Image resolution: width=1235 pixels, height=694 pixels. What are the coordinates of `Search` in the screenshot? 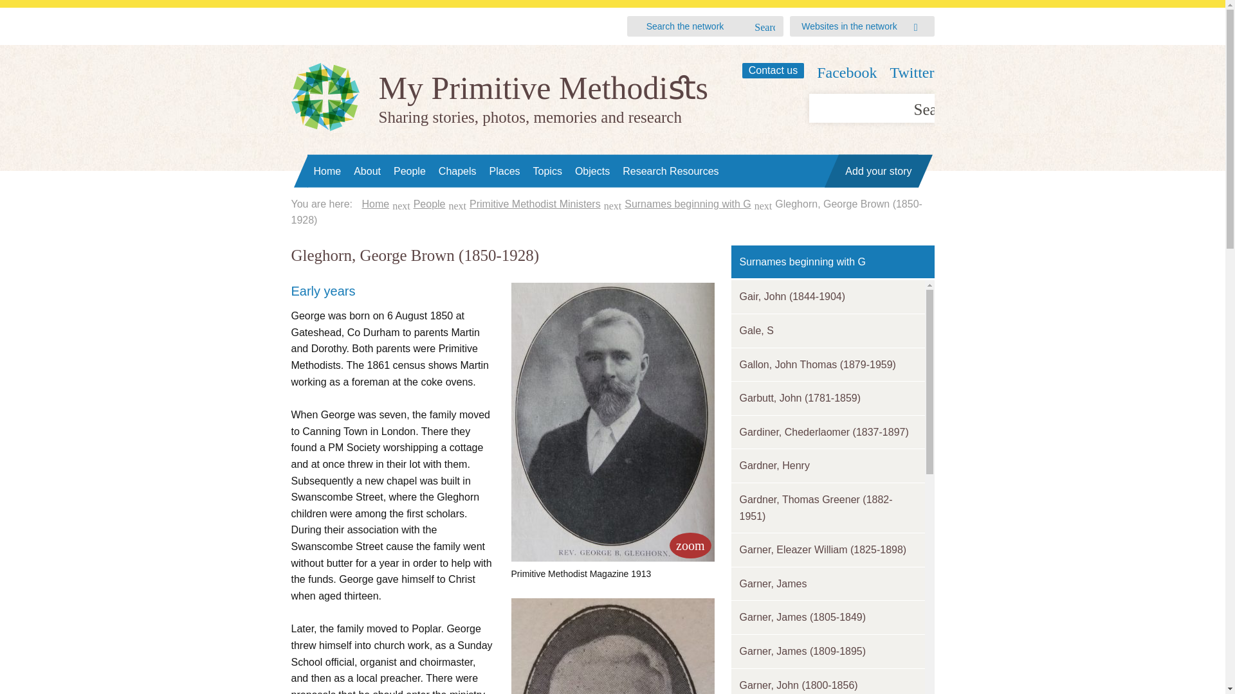 It's located at (765, 28).